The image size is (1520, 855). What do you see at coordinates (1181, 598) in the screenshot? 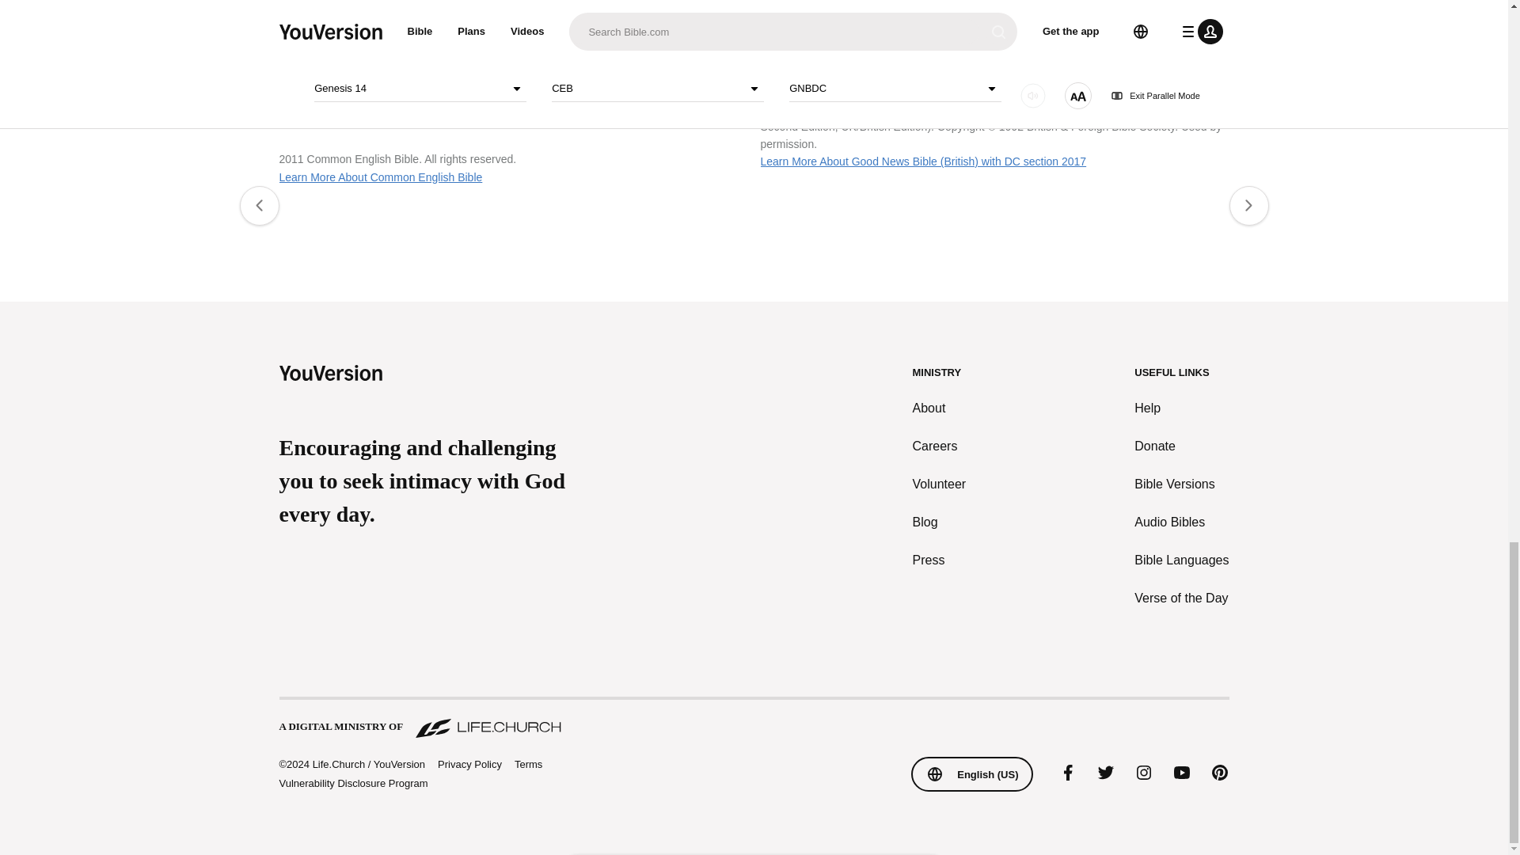
I see `Verse of the Day` at bounding box center [1181, 598].